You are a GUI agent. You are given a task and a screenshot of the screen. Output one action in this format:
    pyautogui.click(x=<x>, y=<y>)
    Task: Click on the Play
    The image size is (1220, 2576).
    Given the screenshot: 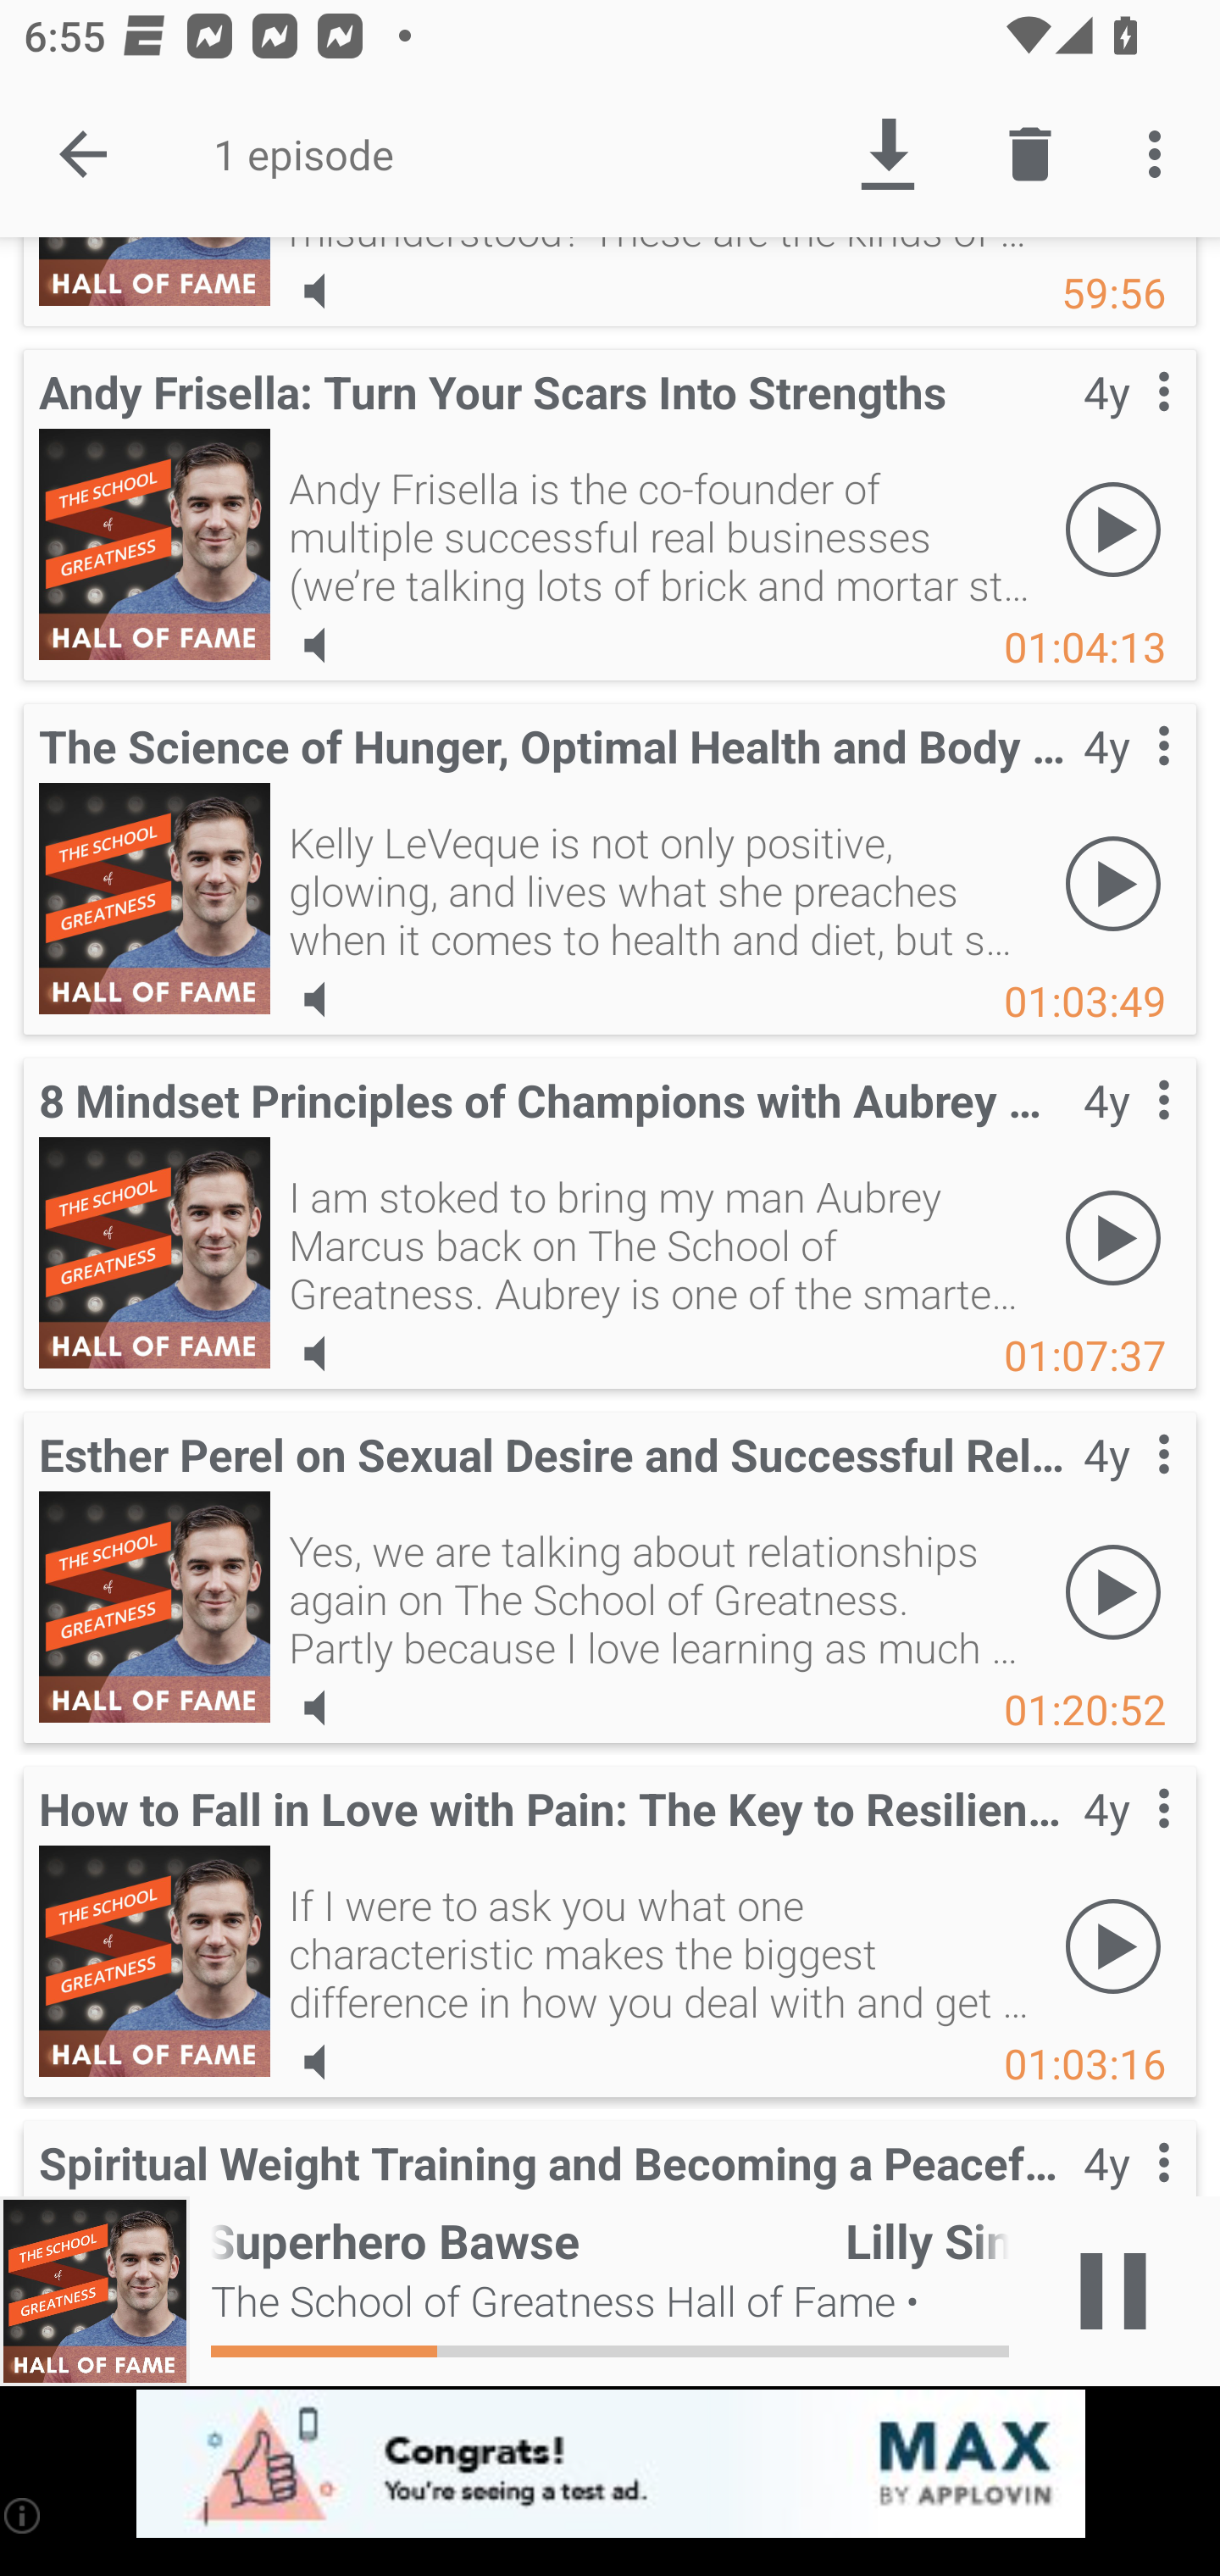 What is the action you would take?
    pyautogui.click(x=1113, y=883)
    